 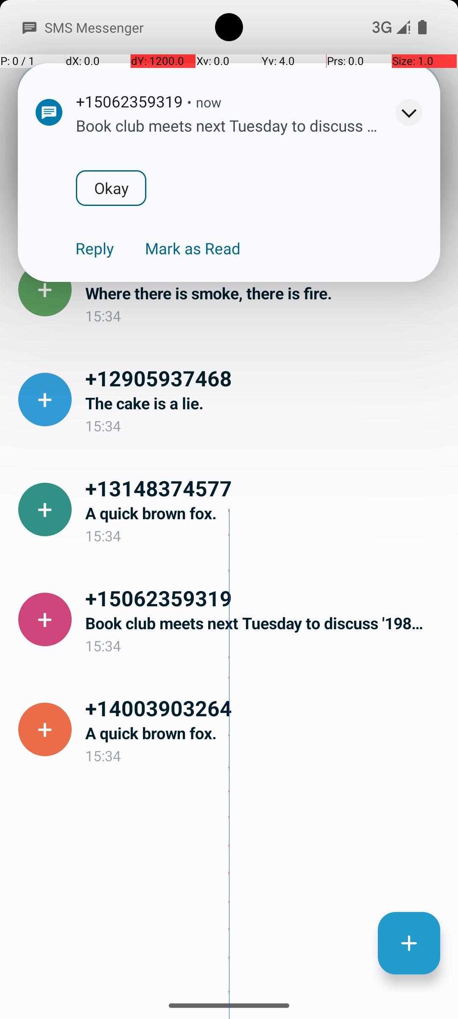 I want to click on +14003903264, so click(x=265, y=708).